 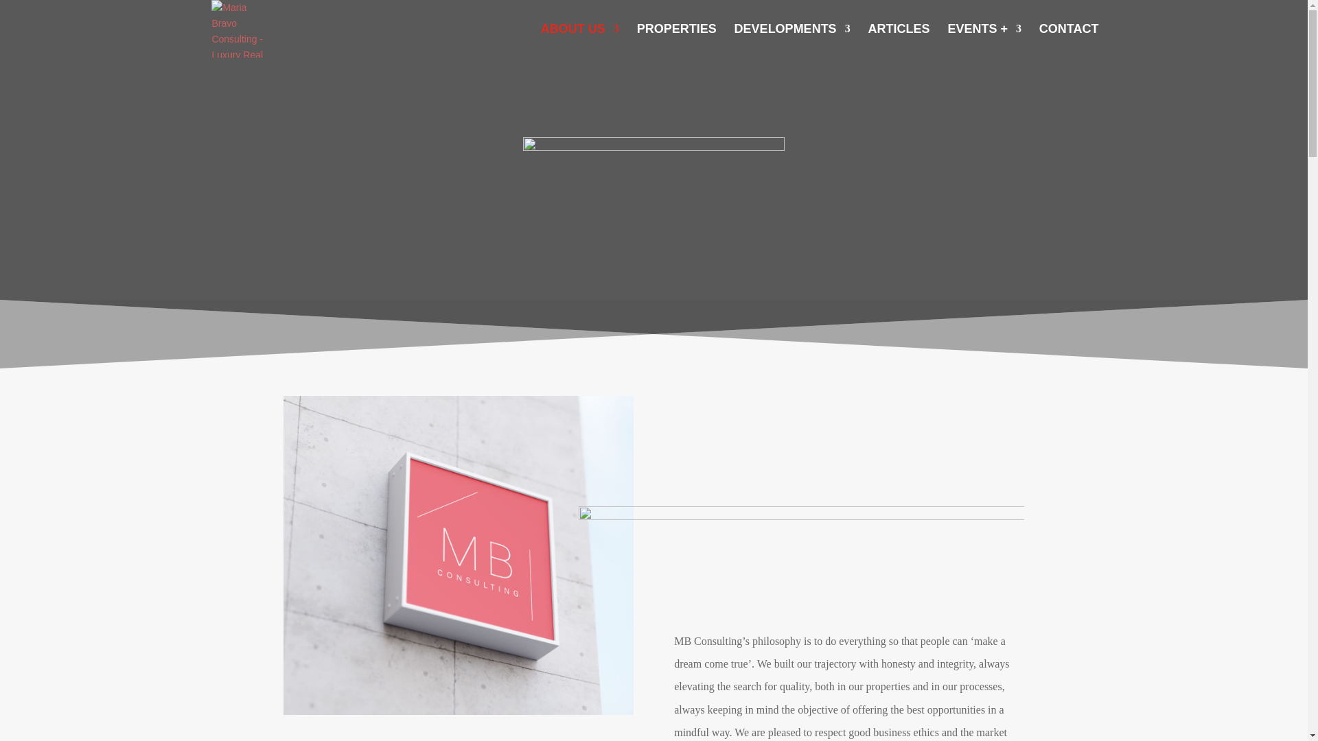 What do you see at coordinates (677, 40) in the screenshot?
I see `PROPERTIES` at bounding box center [677, 40].